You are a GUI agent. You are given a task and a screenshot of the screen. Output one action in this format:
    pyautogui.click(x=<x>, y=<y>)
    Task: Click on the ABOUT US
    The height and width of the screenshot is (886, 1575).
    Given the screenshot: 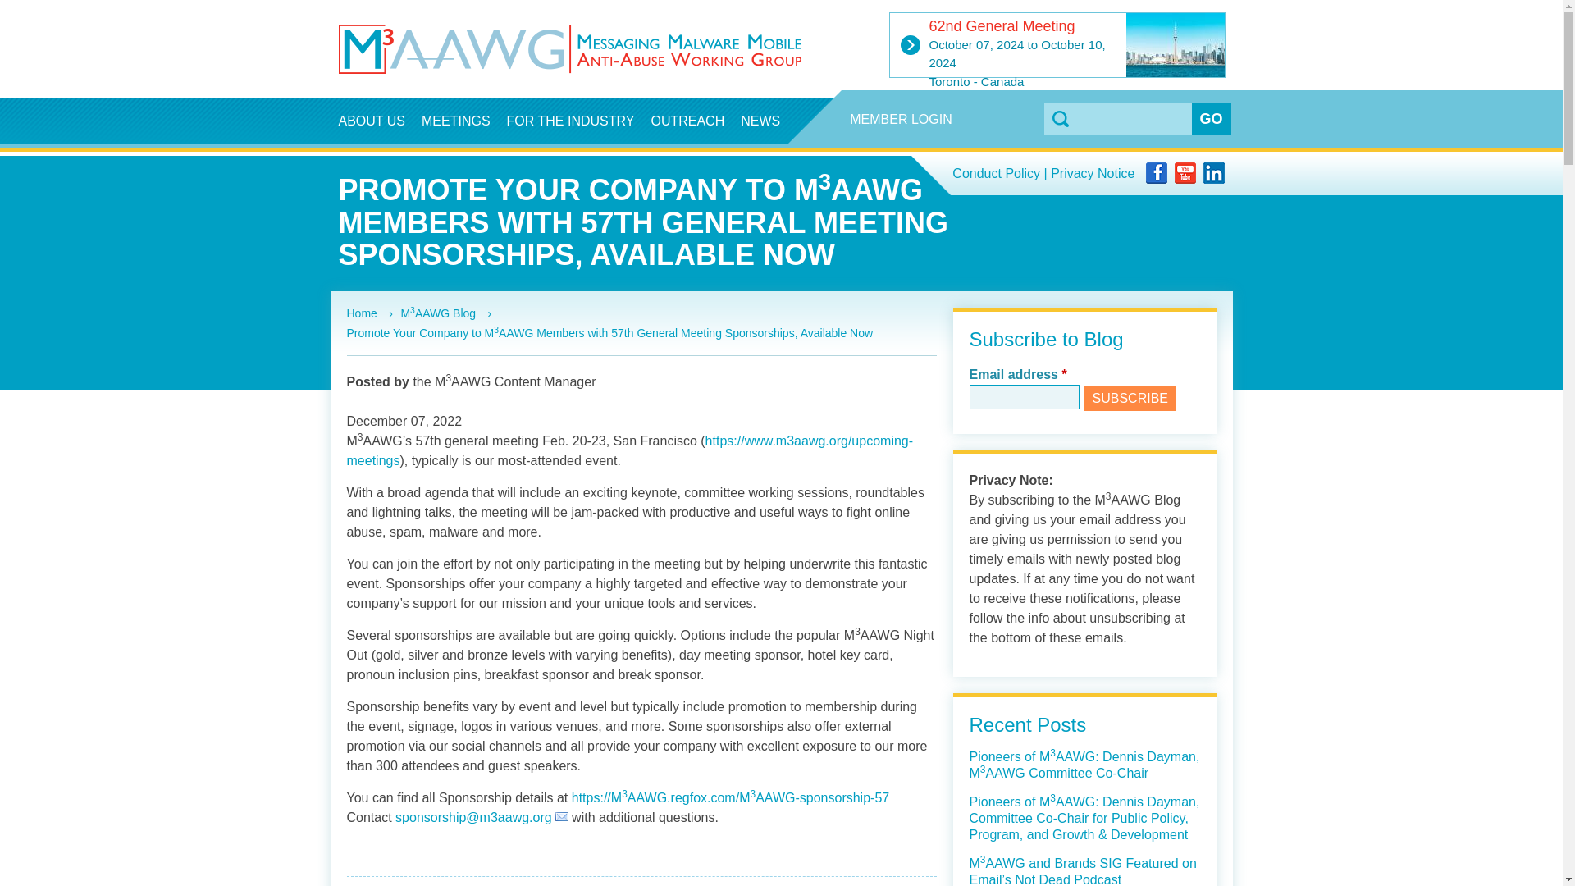 What is the action you would take?
    pyautogui.click(x=371, y=120)
    